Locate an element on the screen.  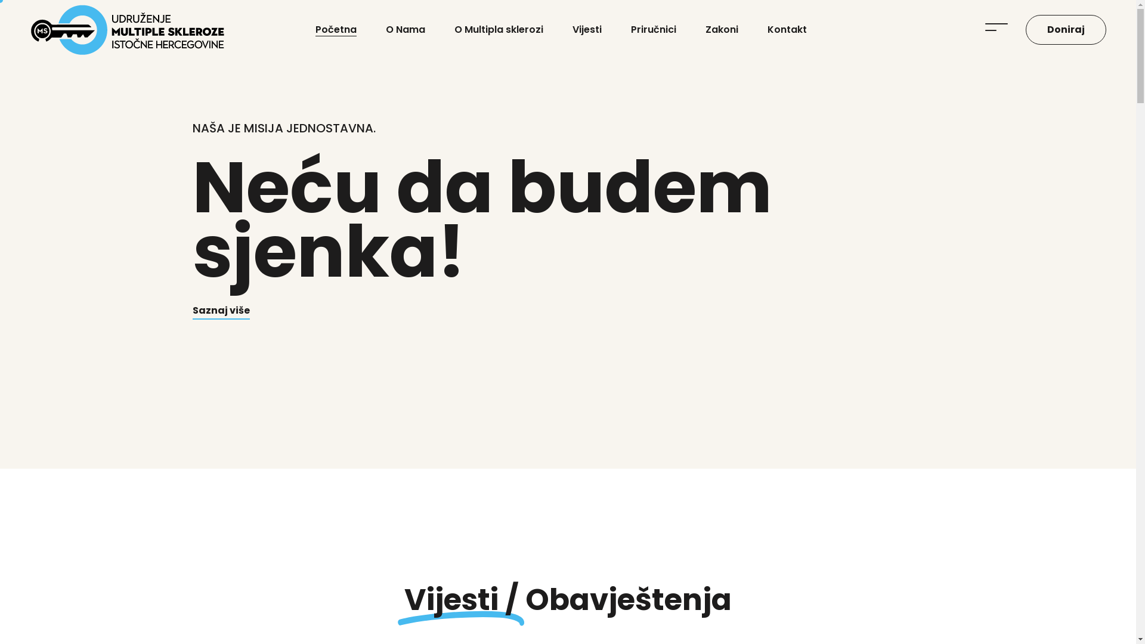
O Nama is located at coordinates (406, 30).